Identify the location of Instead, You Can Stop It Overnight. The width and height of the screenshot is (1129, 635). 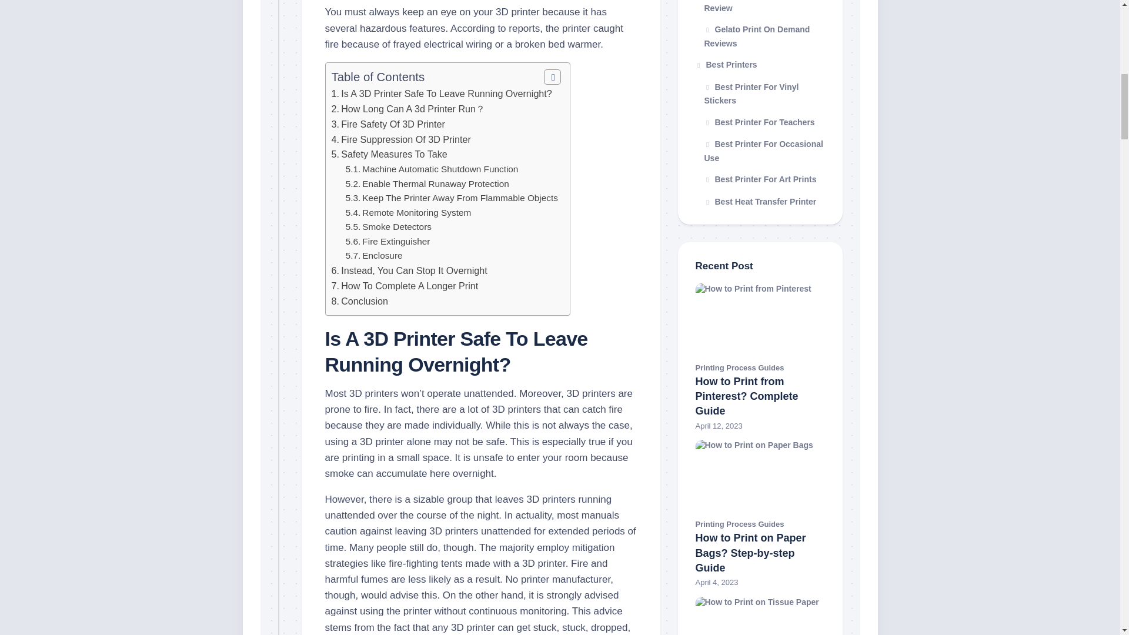
(414, 270).